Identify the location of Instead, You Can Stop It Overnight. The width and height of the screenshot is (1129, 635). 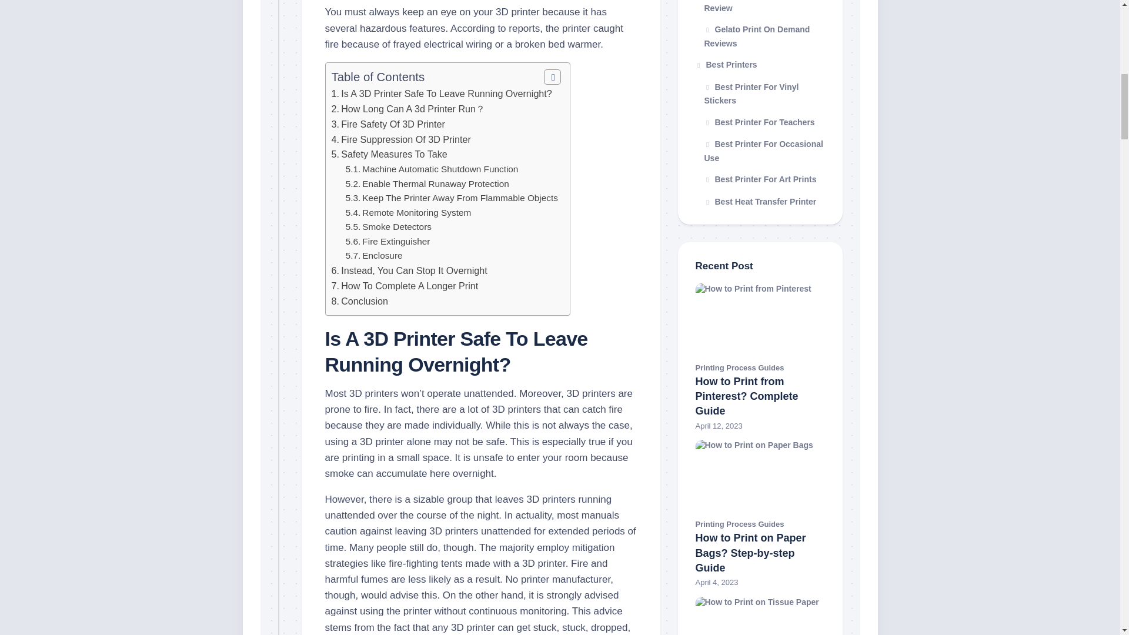
(414, 270).